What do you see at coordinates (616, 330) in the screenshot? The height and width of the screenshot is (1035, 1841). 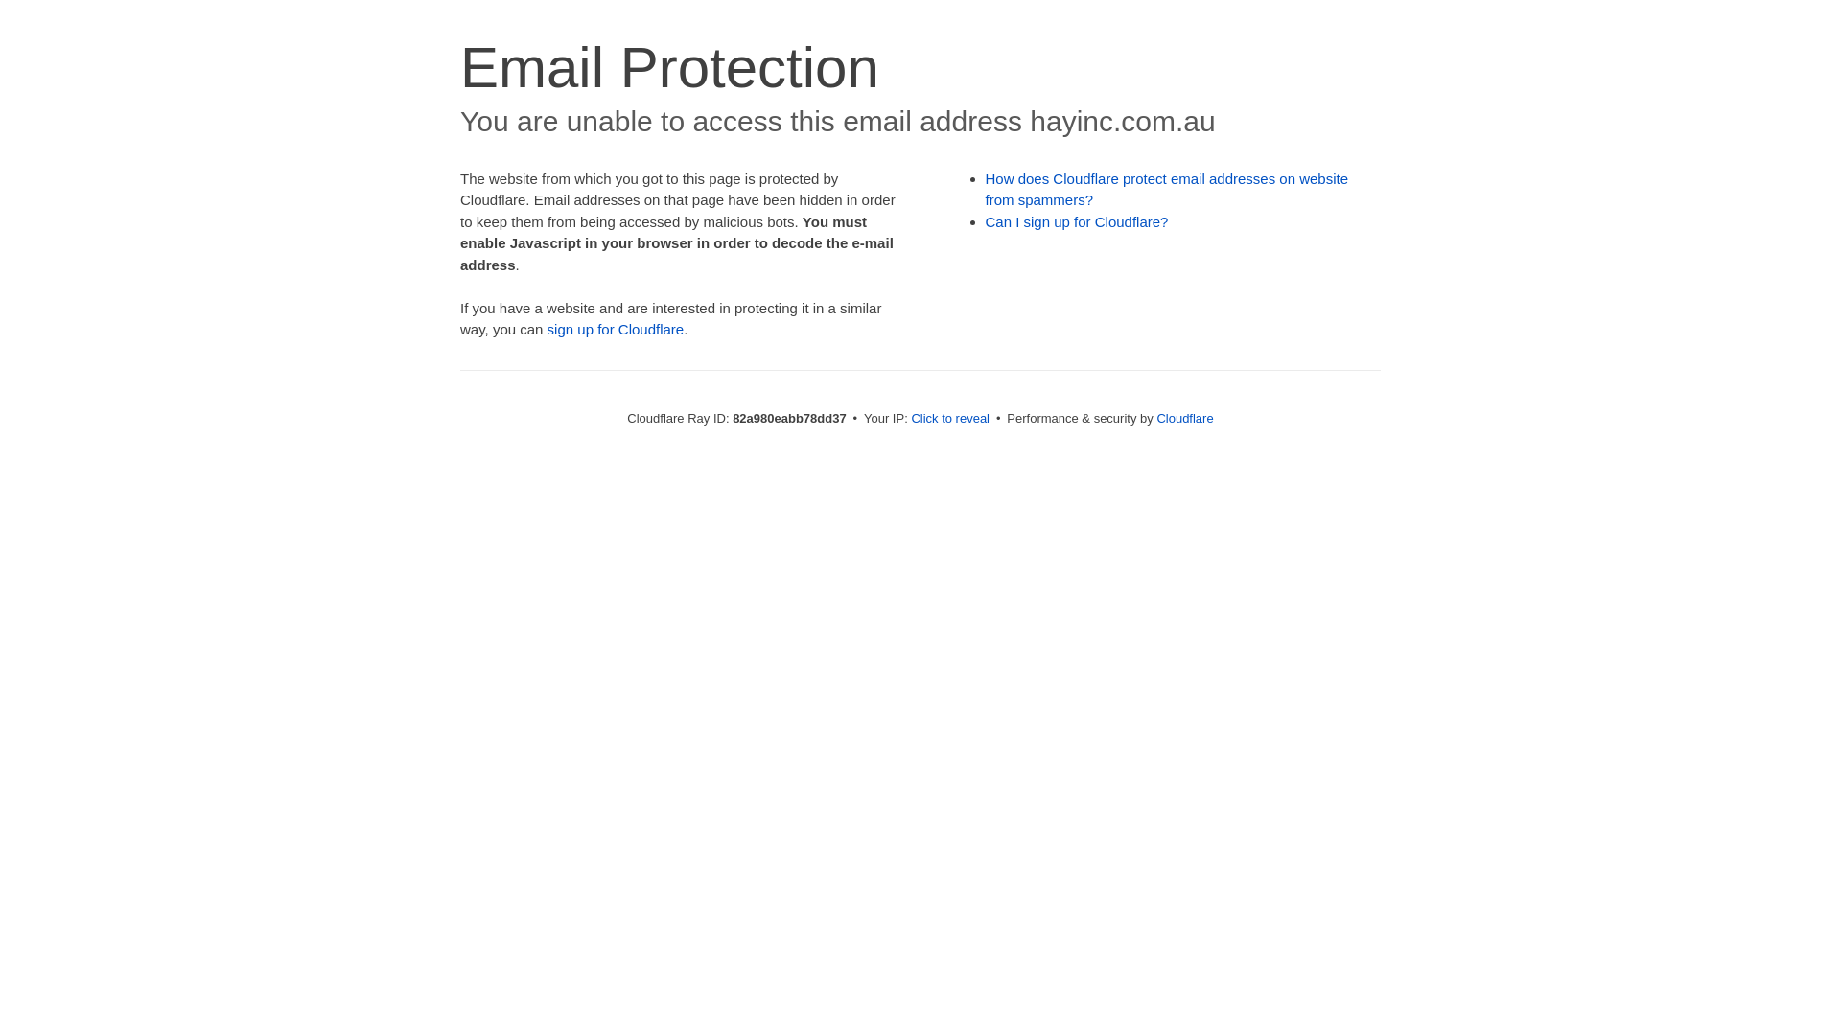 I see `sign up for Cloudflare` at bounding box center [616, 330].